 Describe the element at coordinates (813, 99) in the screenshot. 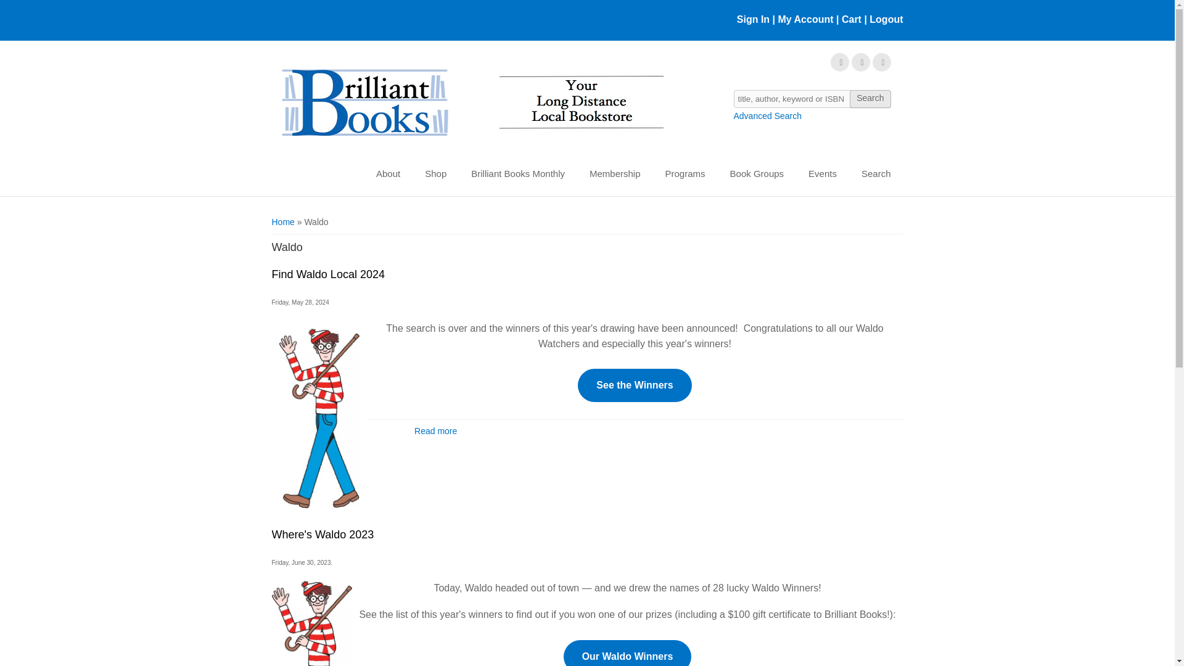

I see `Enter the terms you wish to search for.` at that location.